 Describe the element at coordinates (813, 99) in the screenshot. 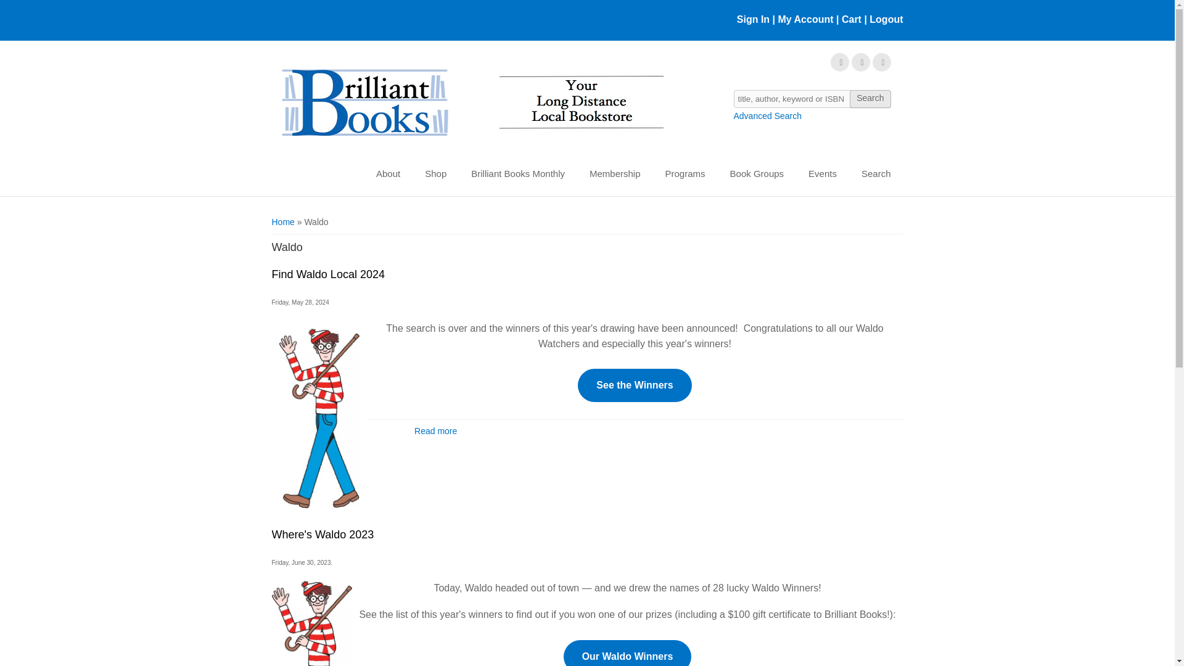

I see `Enter the terms you wish to search for.` at that location.